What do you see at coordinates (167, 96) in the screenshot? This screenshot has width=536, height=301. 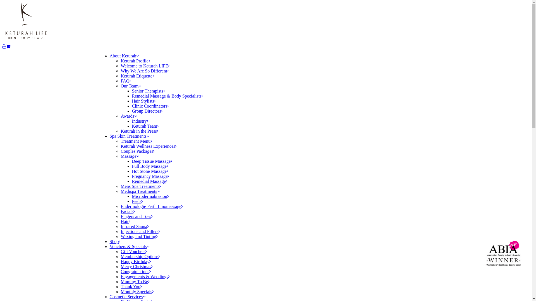 I see `Remedial Massage & Body Specialists` at bounding box center [167, 96].